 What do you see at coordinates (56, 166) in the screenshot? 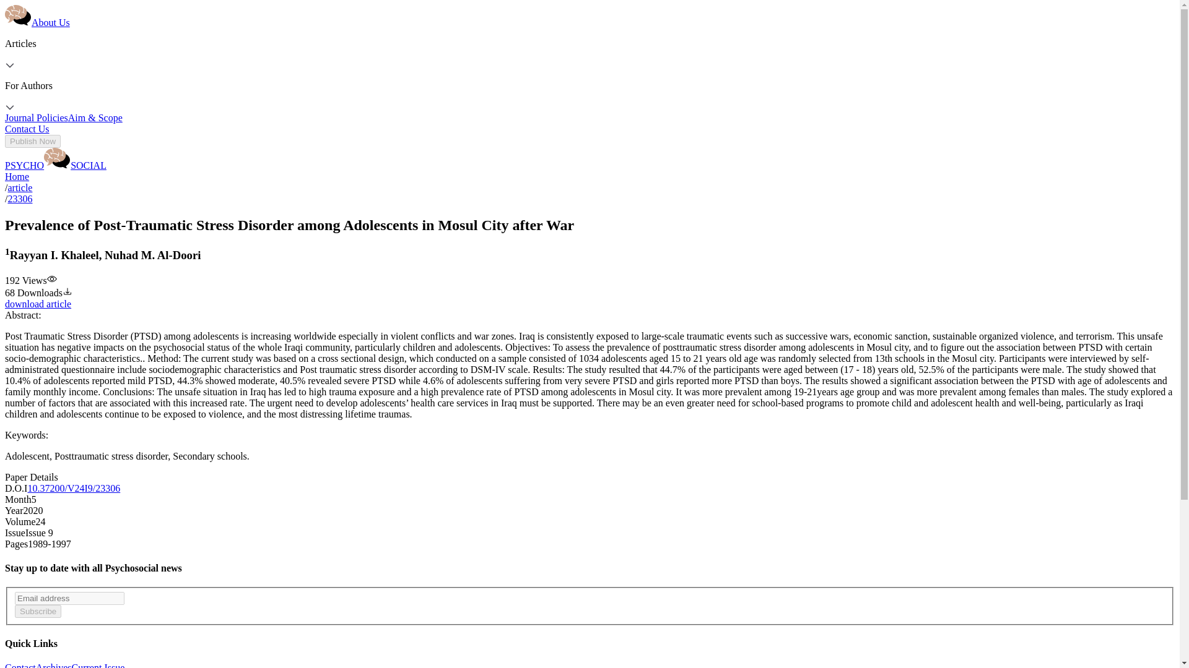
I see `PSYCHOSOCIAL` at bounding box center [56, 166].